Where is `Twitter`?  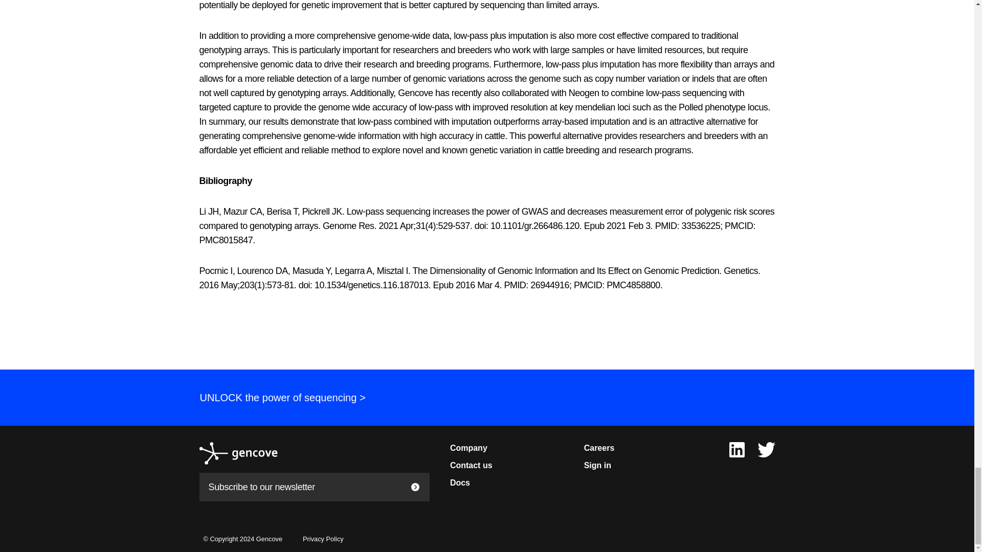
Twitter is located at coordinates (766, 449).